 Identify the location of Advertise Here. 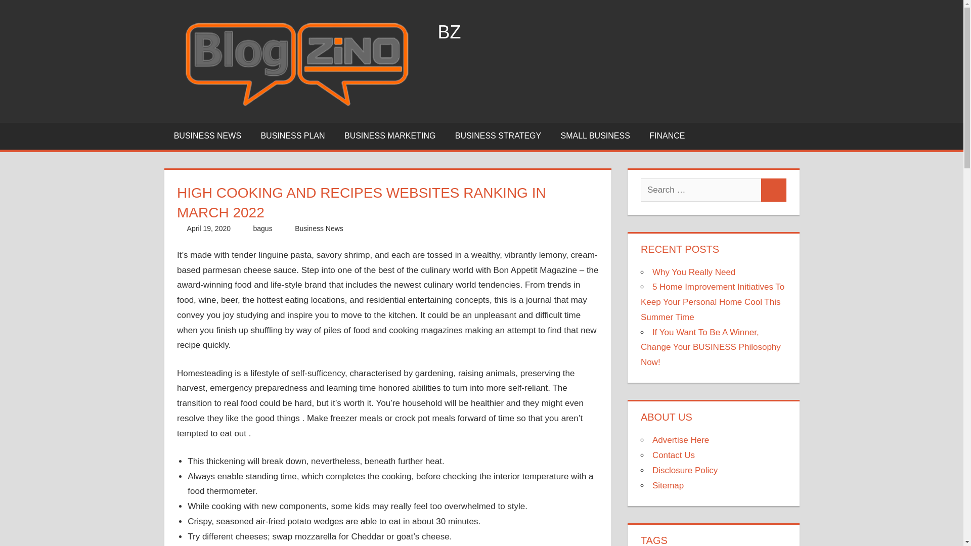
(681, 440).